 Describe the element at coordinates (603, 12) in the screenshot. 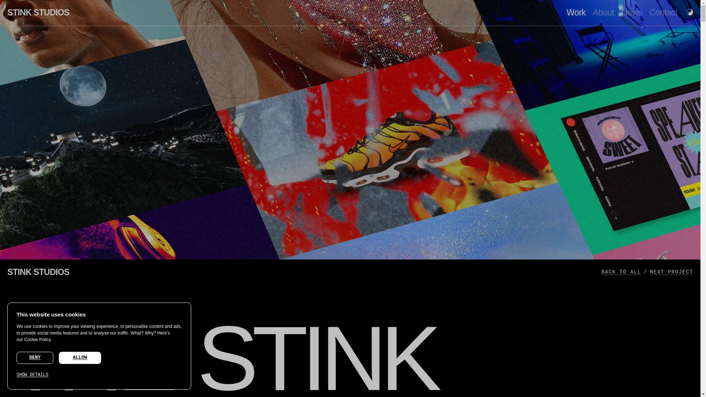

I see `About` at that location.